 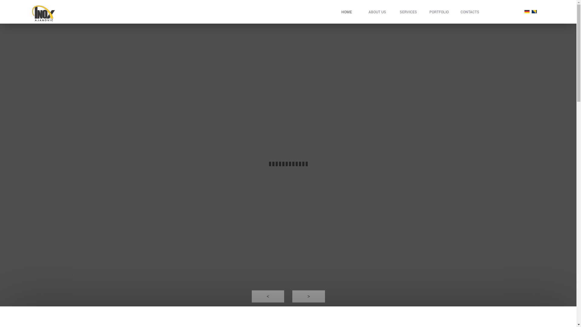 I want to click on HOME, so click(x=347, y=12).